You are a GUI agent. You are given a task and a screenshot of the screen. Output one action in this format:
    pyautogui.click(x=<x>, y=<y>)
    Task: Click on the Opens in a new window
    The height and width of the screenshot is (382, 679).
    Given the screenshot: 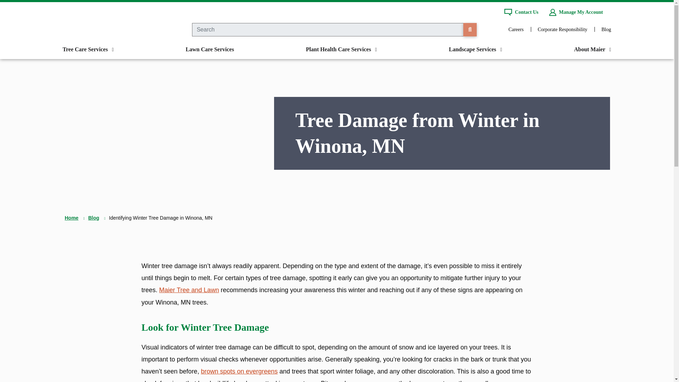 What is the action you would take?
    pyautogui.click(x=562, y=29)
    